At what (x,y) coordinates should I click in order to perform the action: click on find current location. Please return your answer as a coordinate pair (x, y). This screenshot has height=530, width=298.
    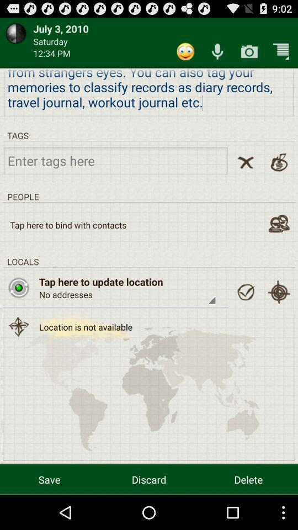
    Looking at the image, I should click on (279, 292).